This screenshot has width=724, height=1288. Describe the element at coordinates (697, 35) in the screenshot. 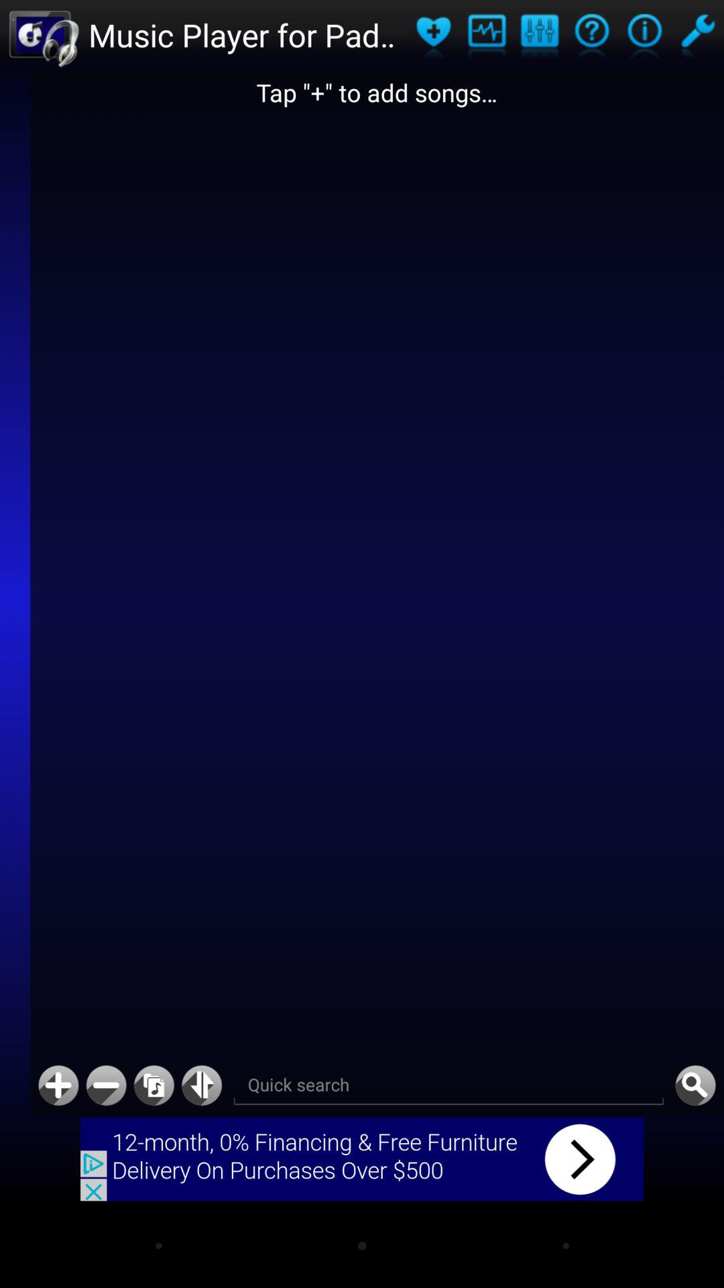

I see `go to tools` at that location.